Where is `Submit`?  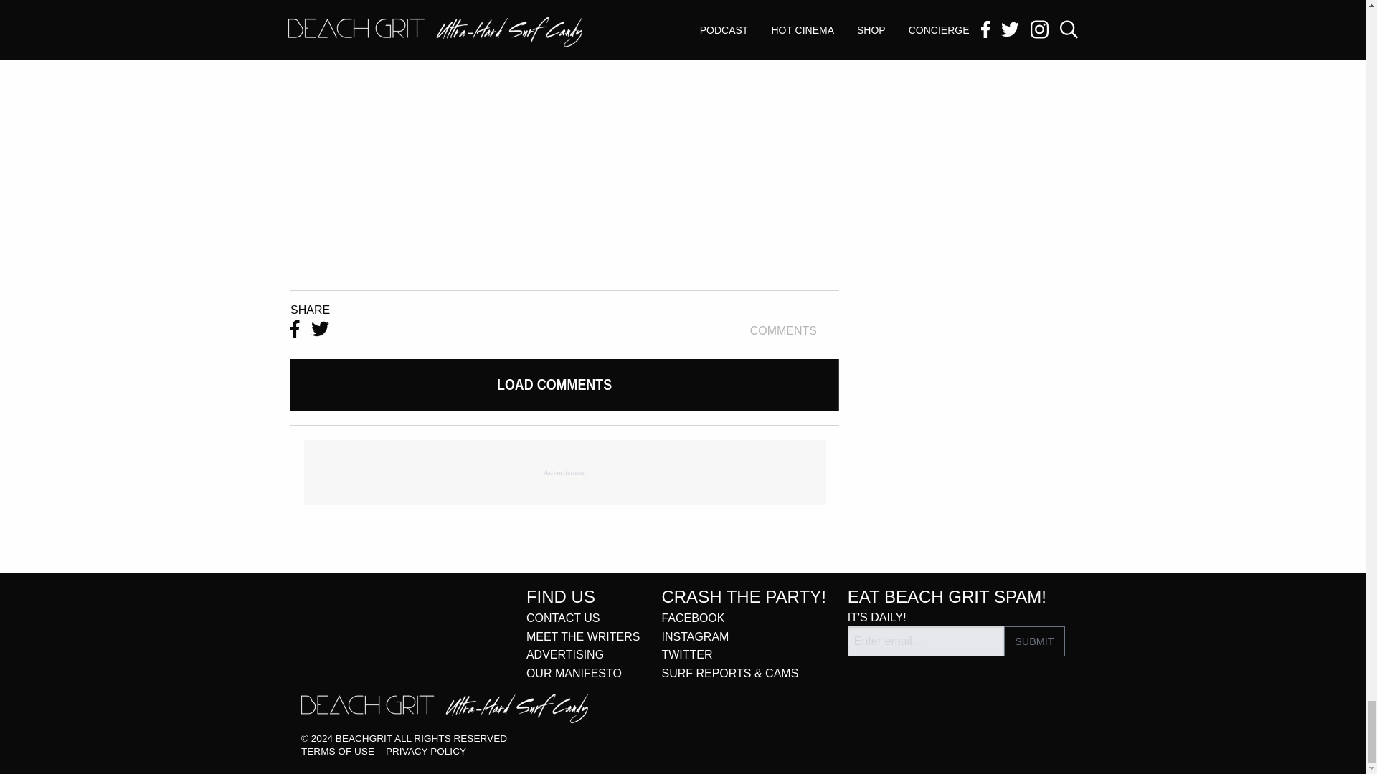
Submit is located at coordinates (1034, 641).